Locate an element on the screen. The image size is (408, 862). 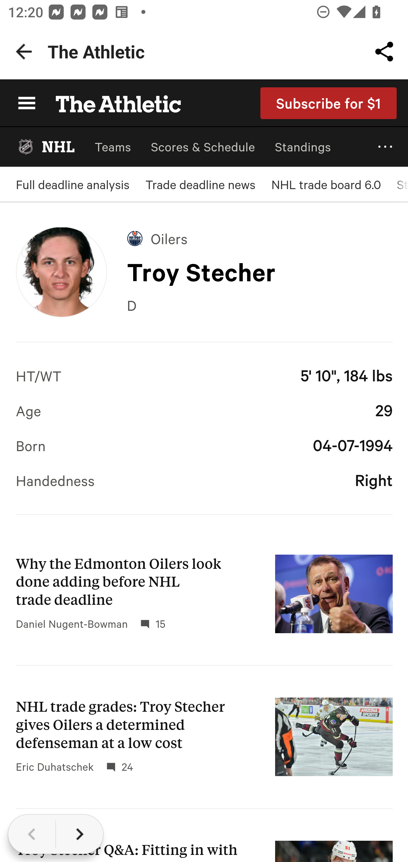
• • • is located at coordinates (385, 147).